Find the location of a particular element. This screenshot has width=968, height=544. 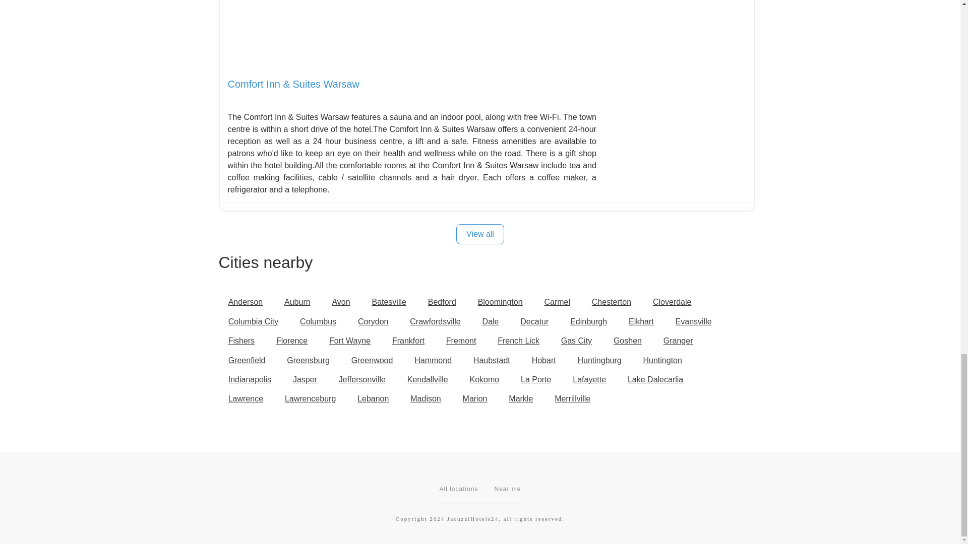

Florence is located at coordinates (292, 341).